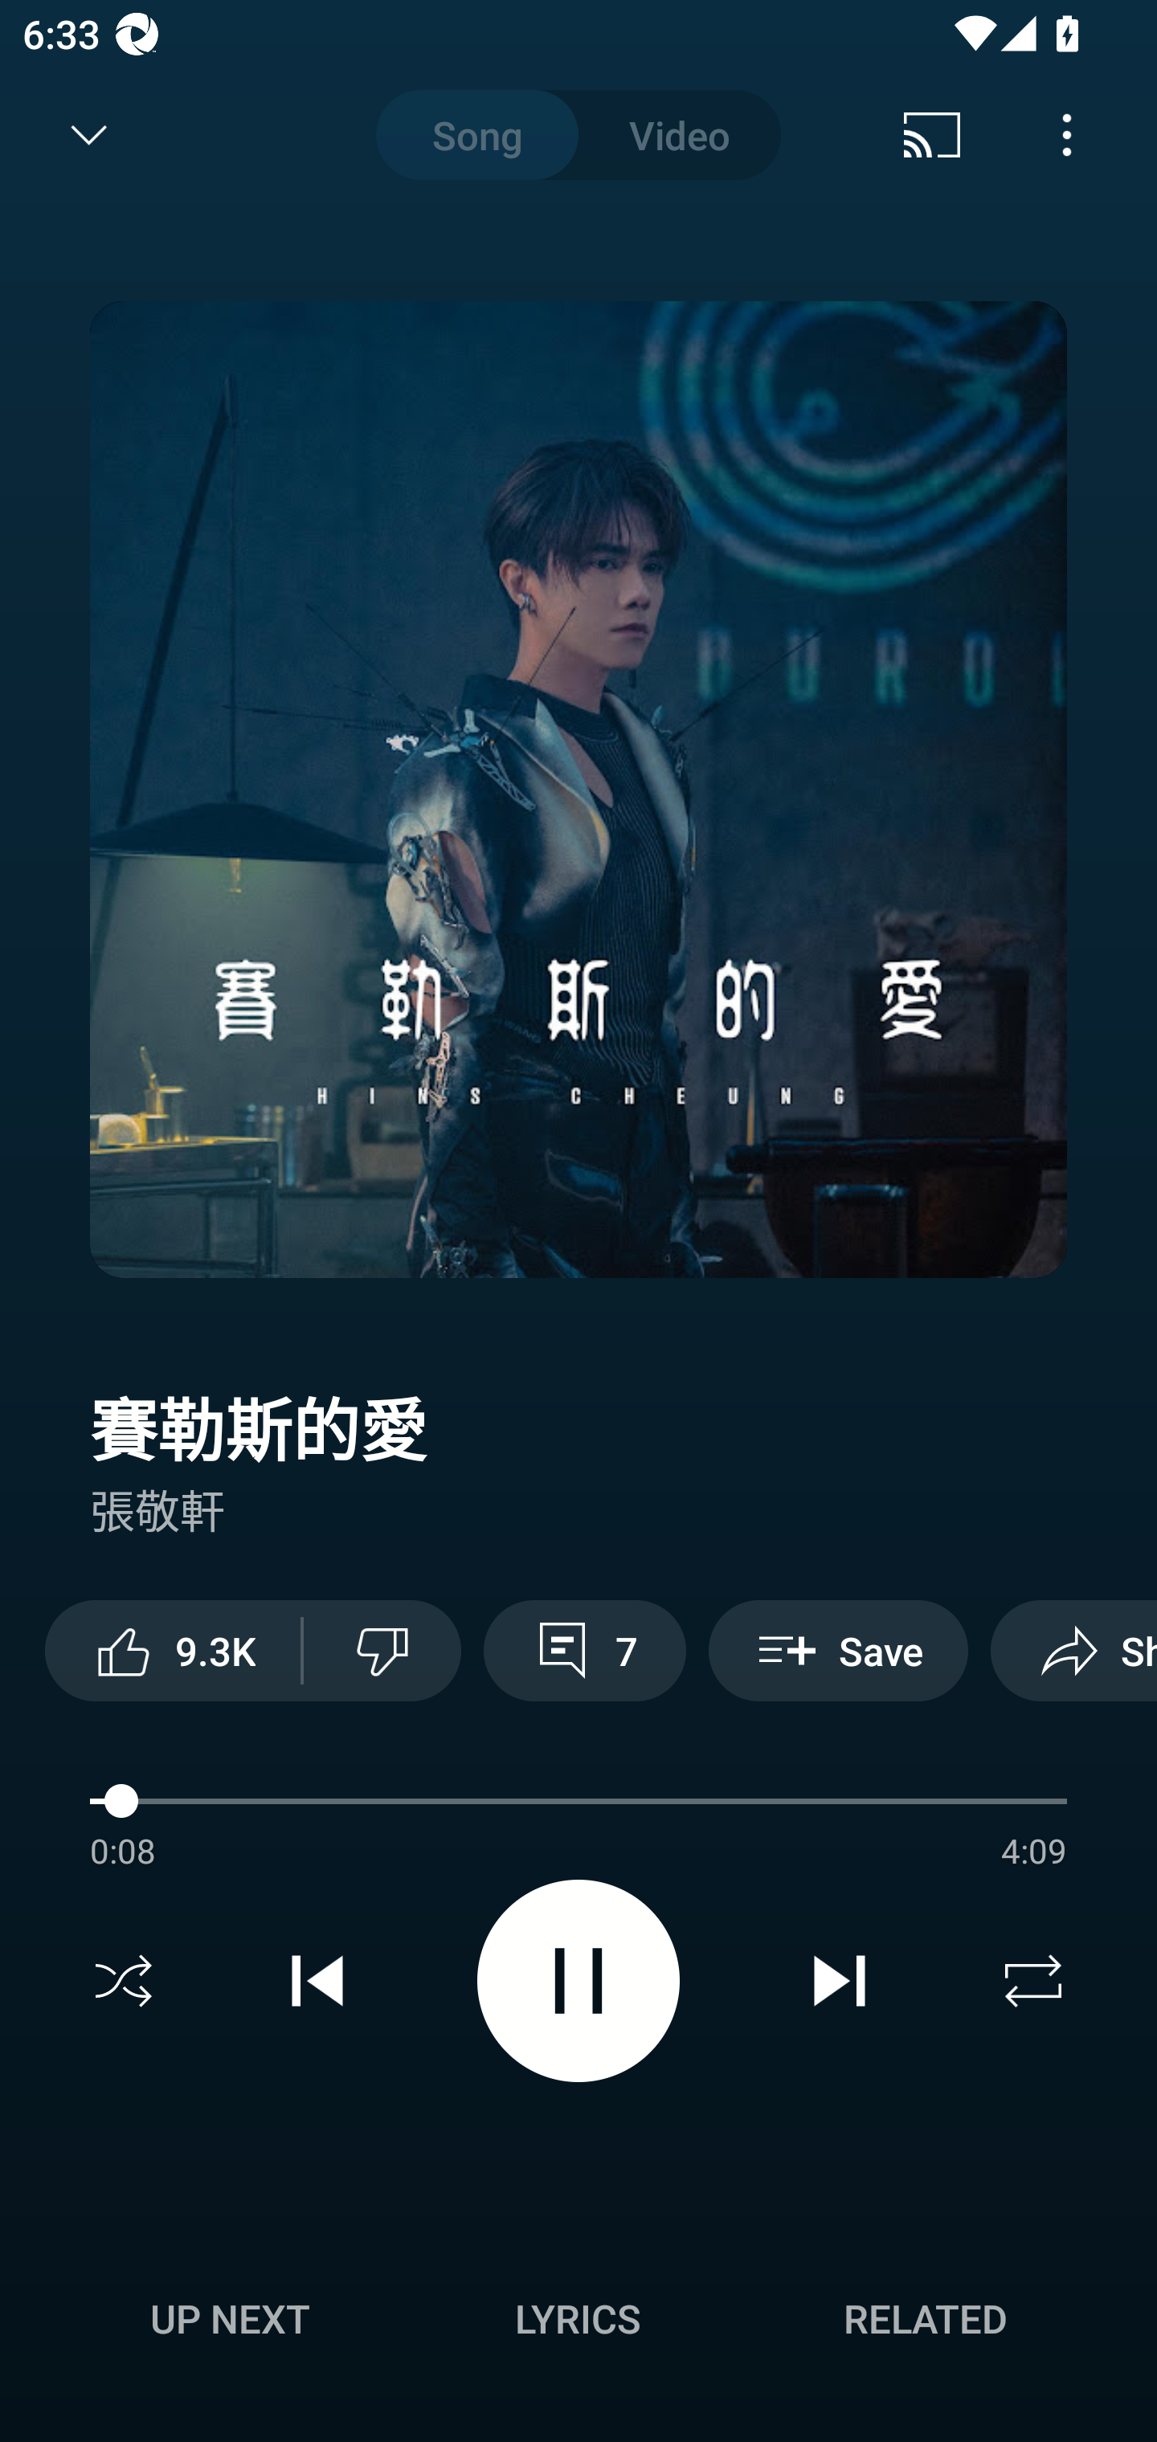 The image size is (1157, 2442). I want to click on Save Save to playlist, so click(838, 1650).